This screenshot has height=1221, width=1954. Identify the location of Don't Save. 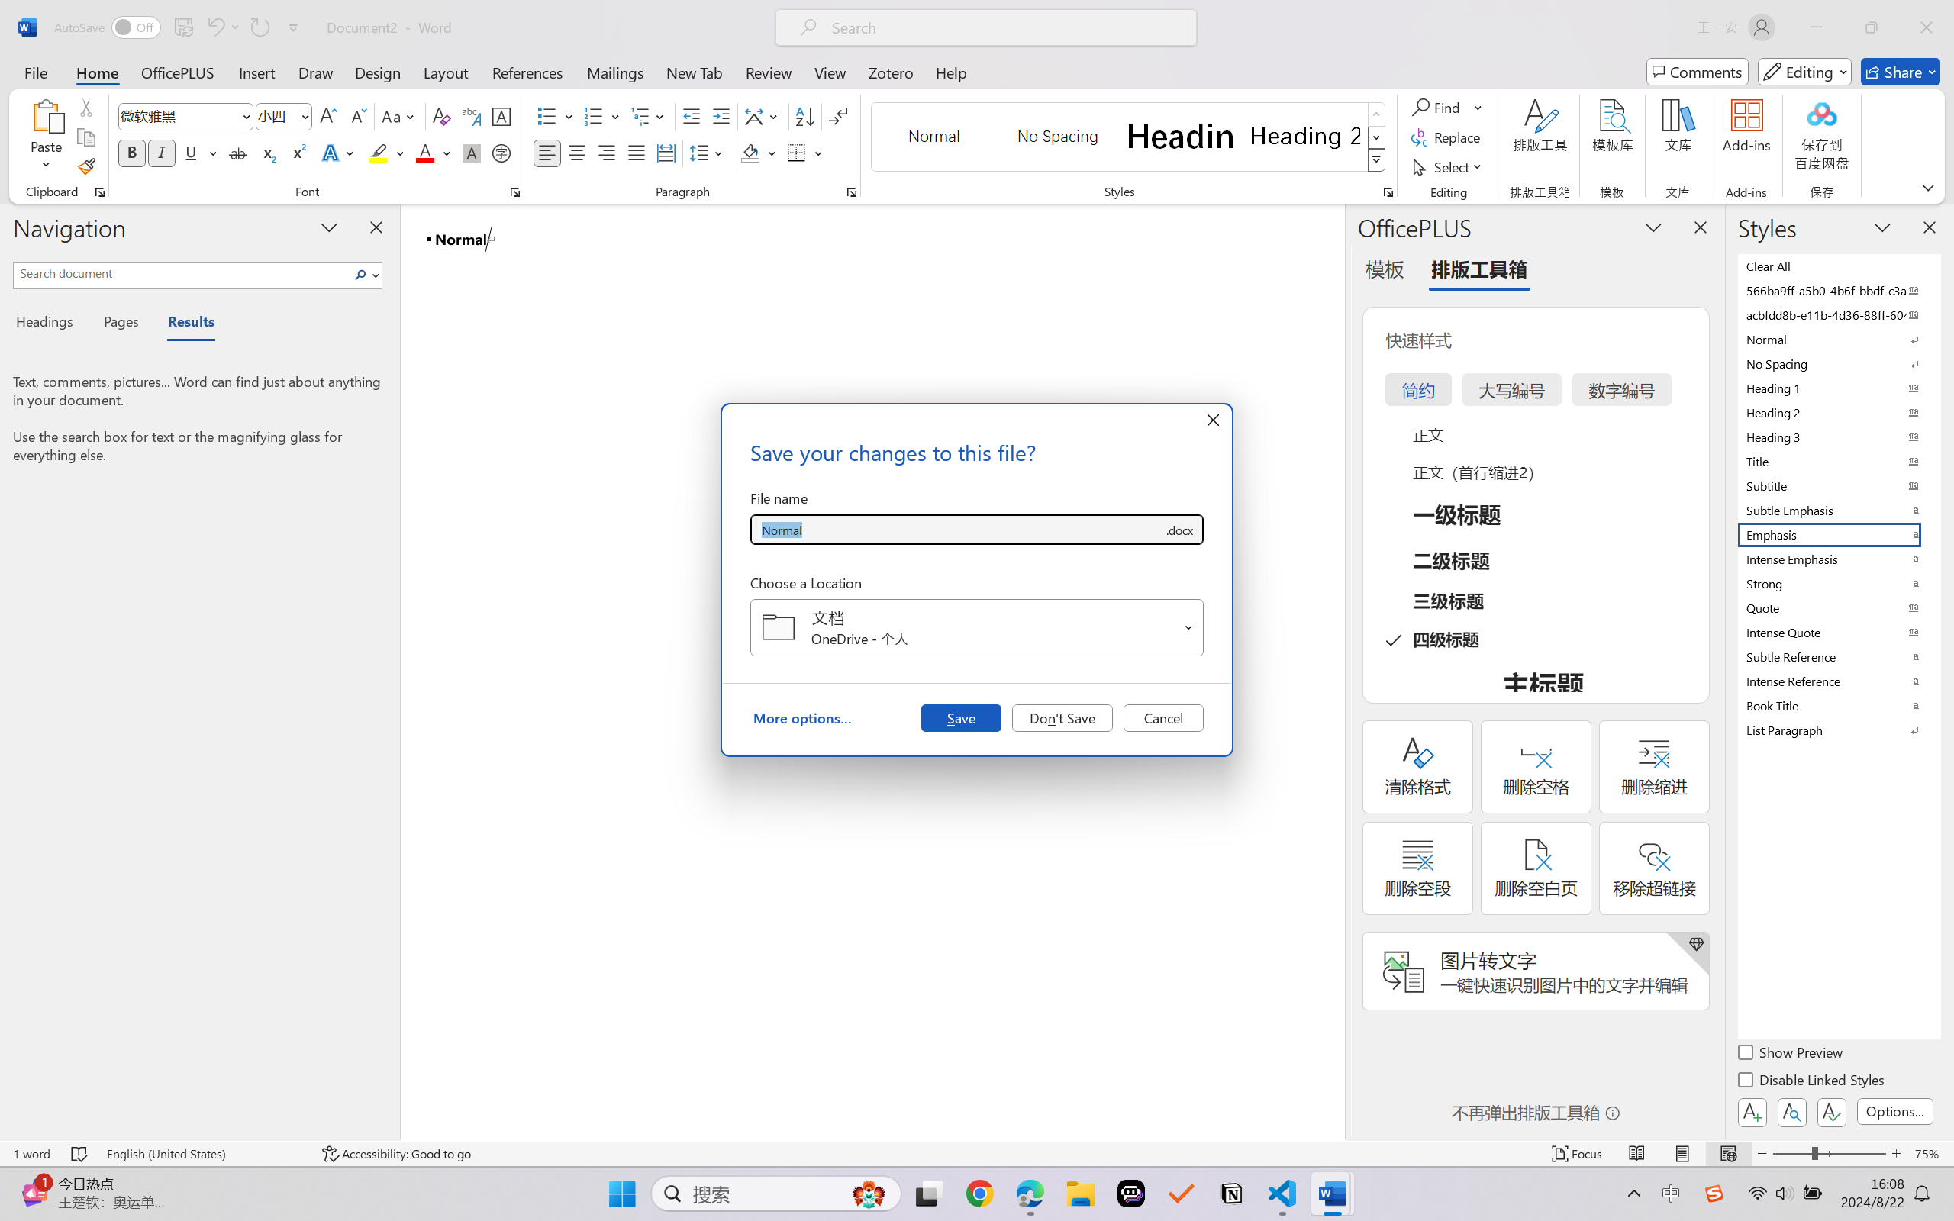
(1062, 717).